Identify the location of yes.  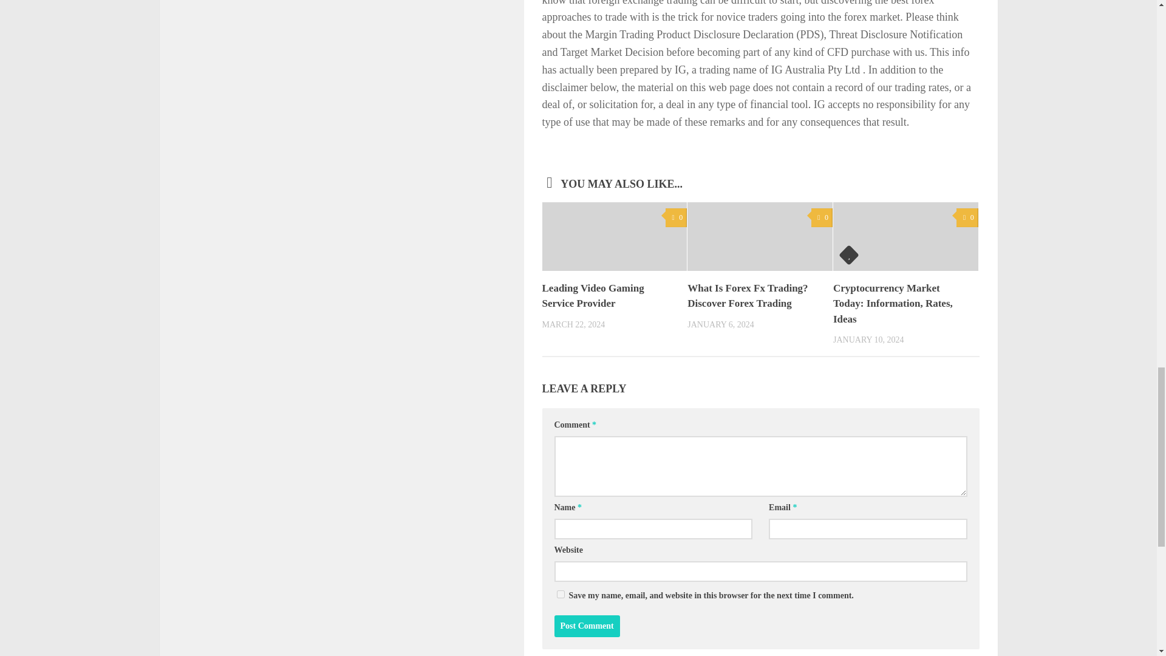
(560, 594).